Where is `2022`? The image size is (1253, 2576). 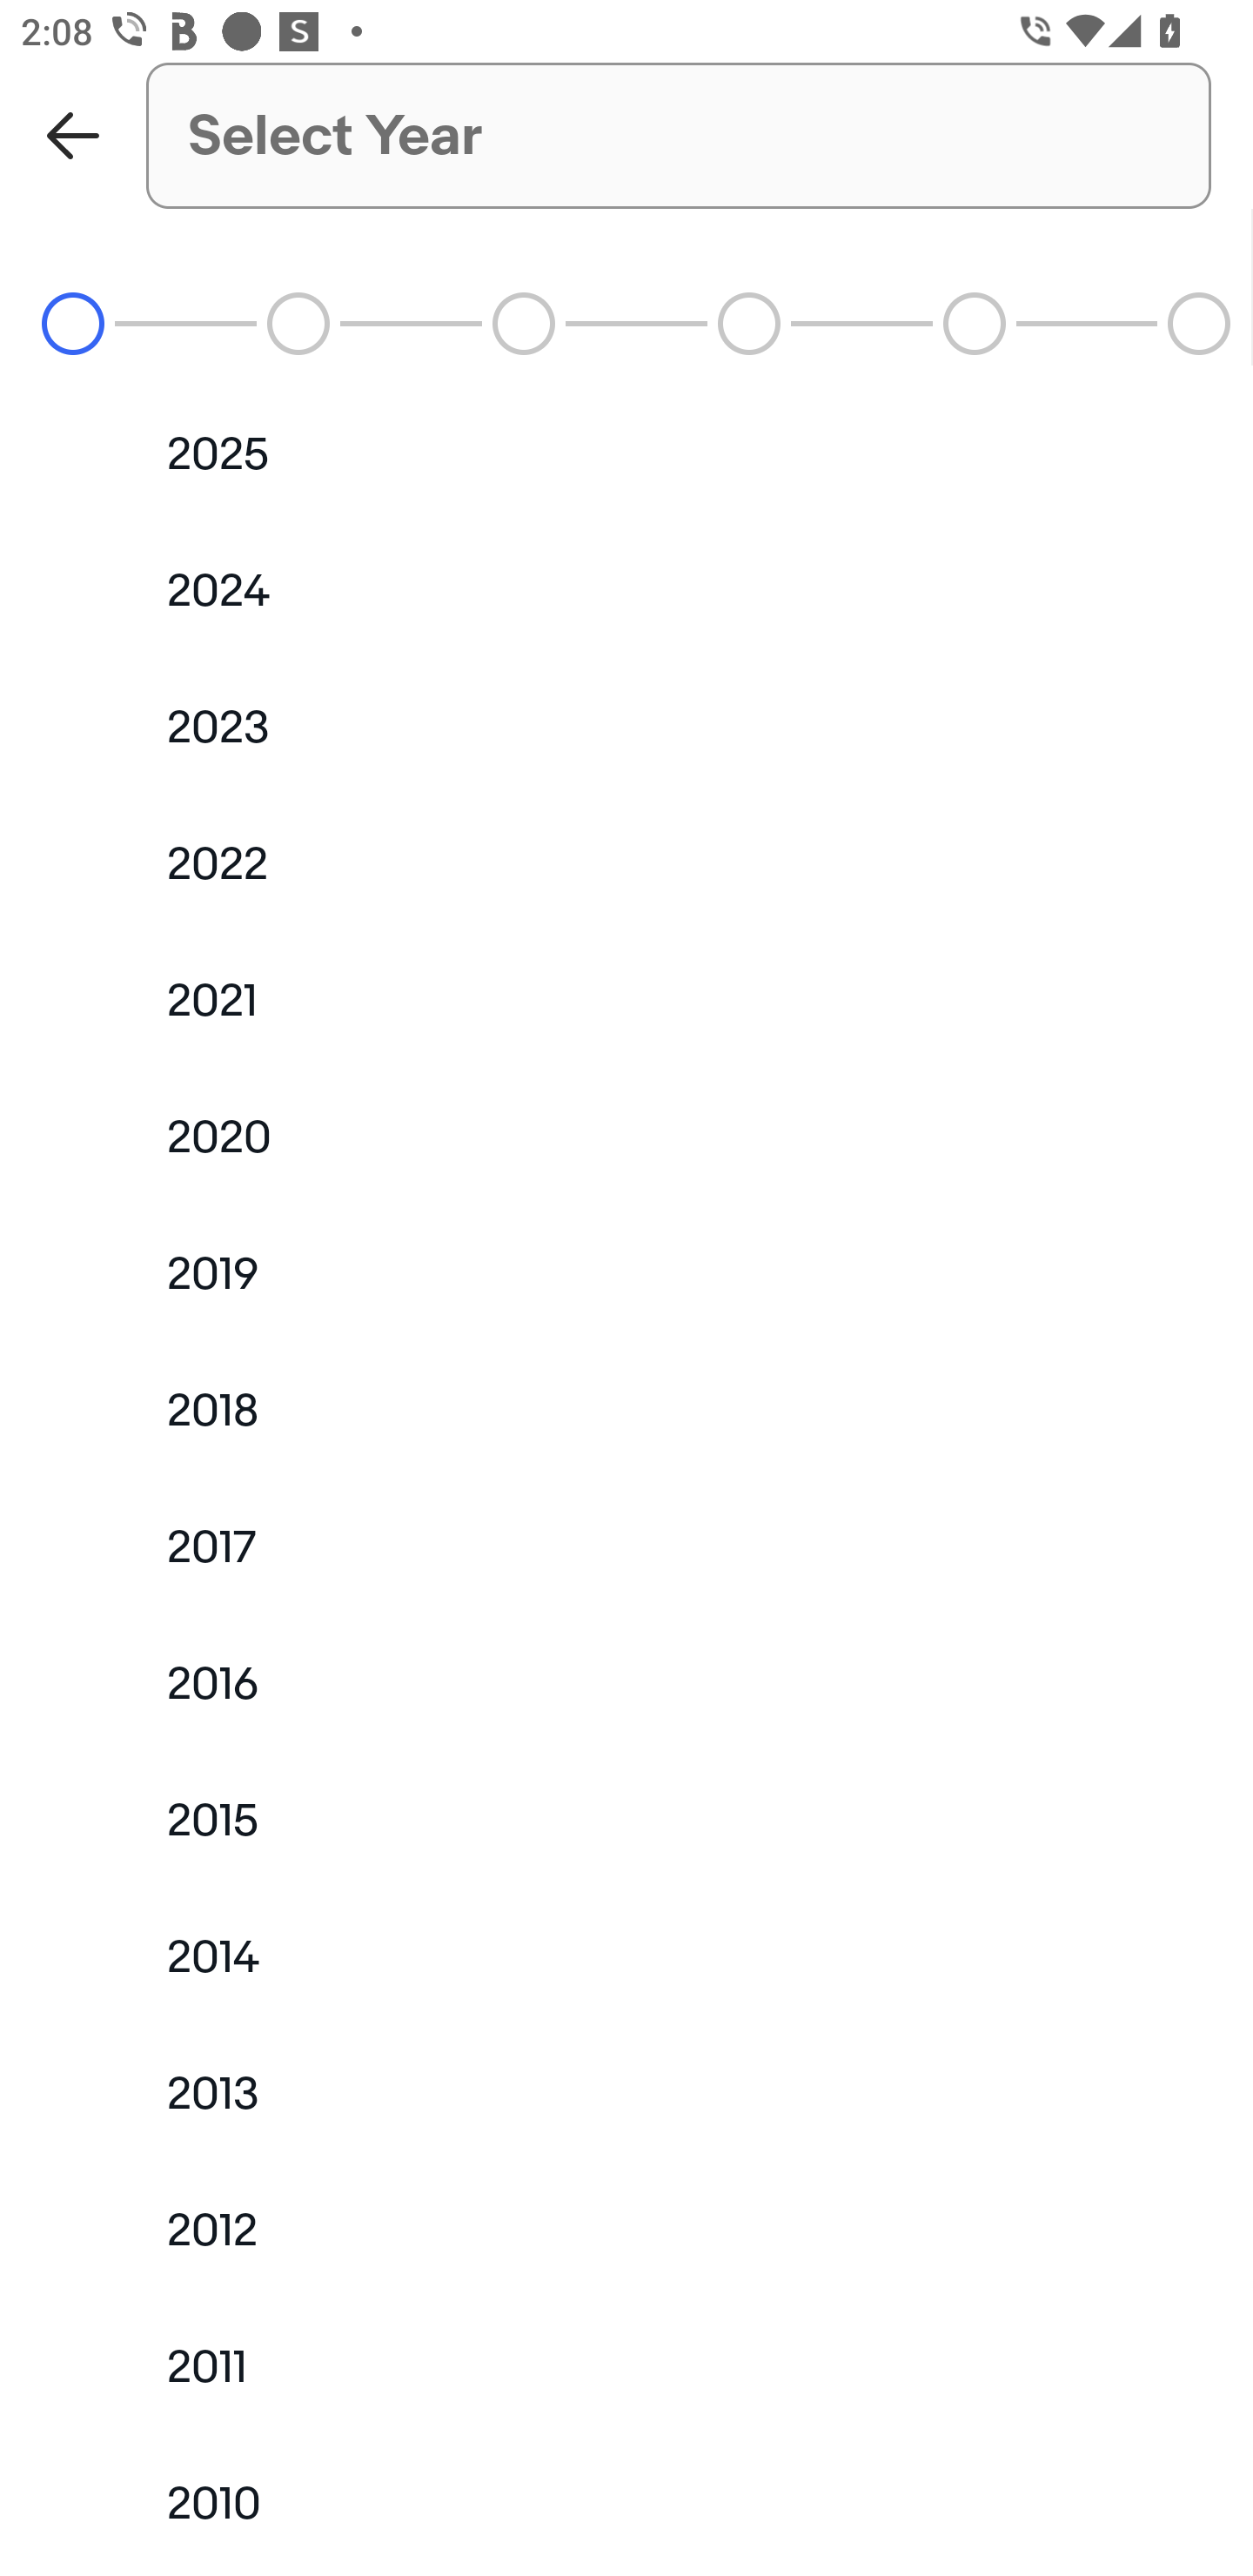
2022 is located at coordinates (626, 863).